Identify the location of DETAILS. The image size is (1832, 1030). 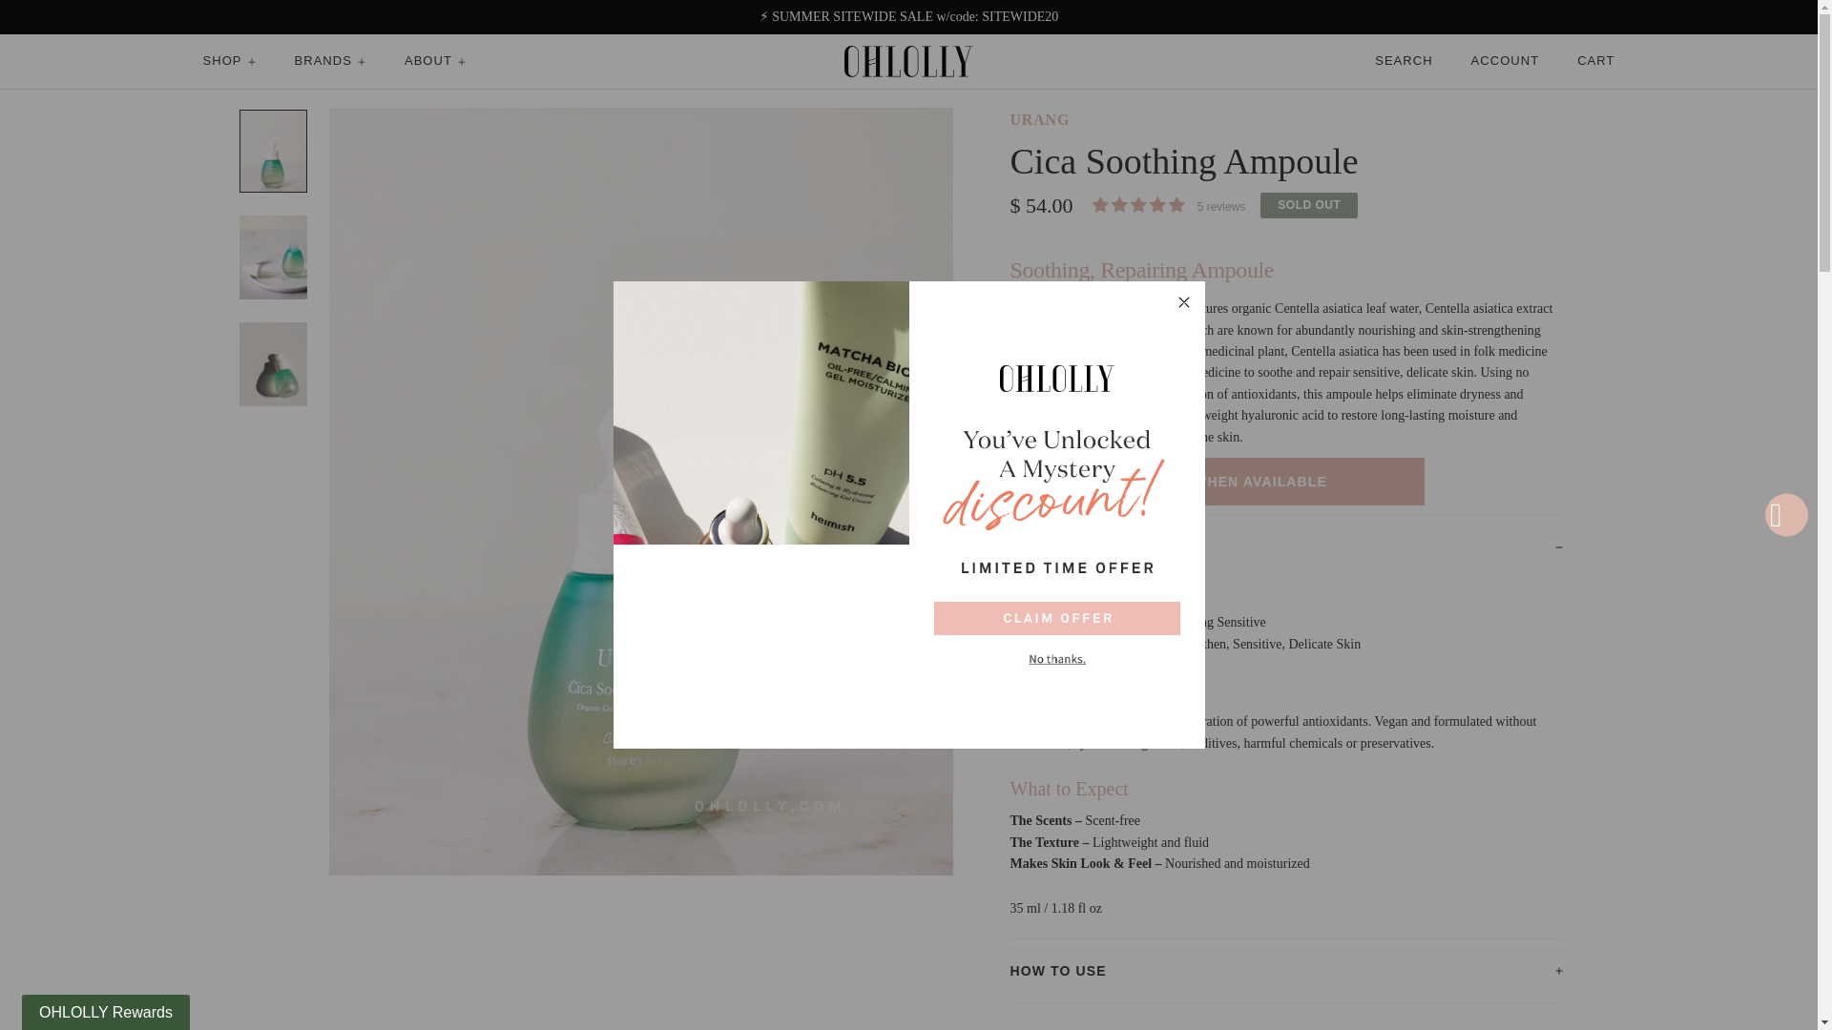
(1285, 546).